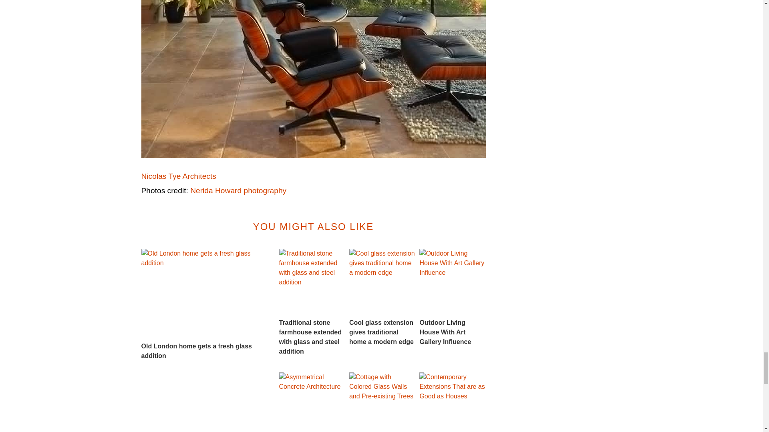  Describe the element at coordinates (452, 402) in the screenshot. I see `Contemporary Extensions That are as Good as Houses` at that location.